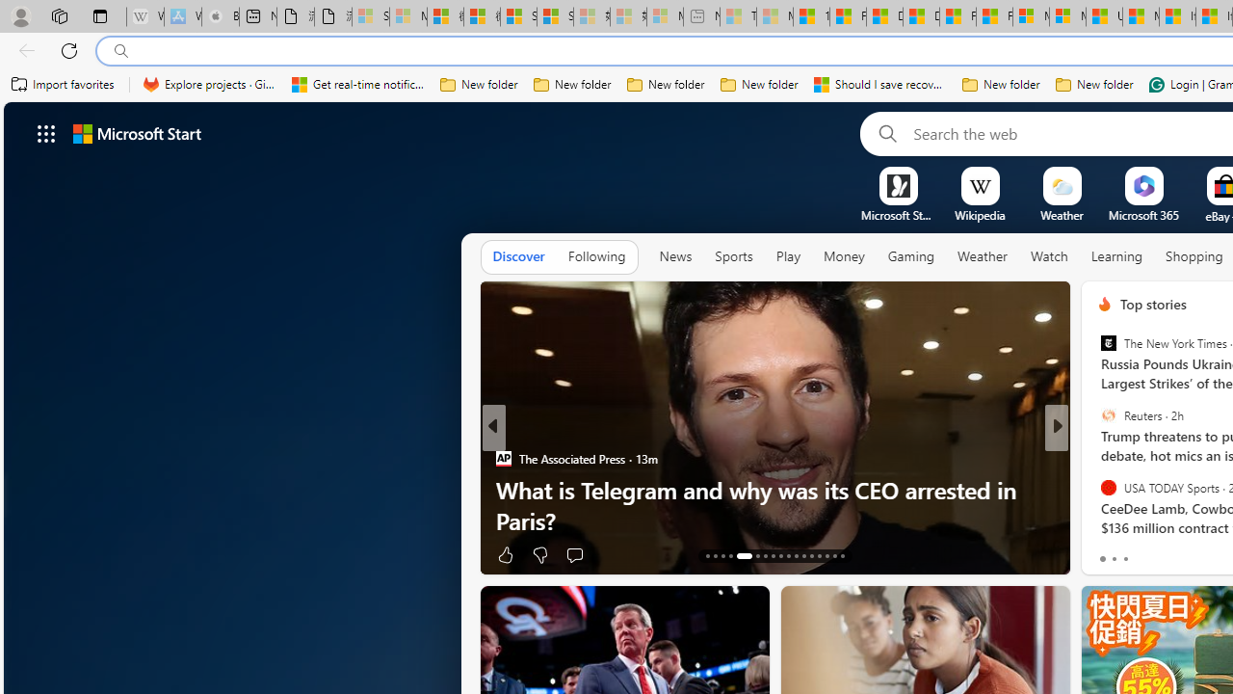  I want to click on Wikipedia - Sleeping, so click(144, 17).